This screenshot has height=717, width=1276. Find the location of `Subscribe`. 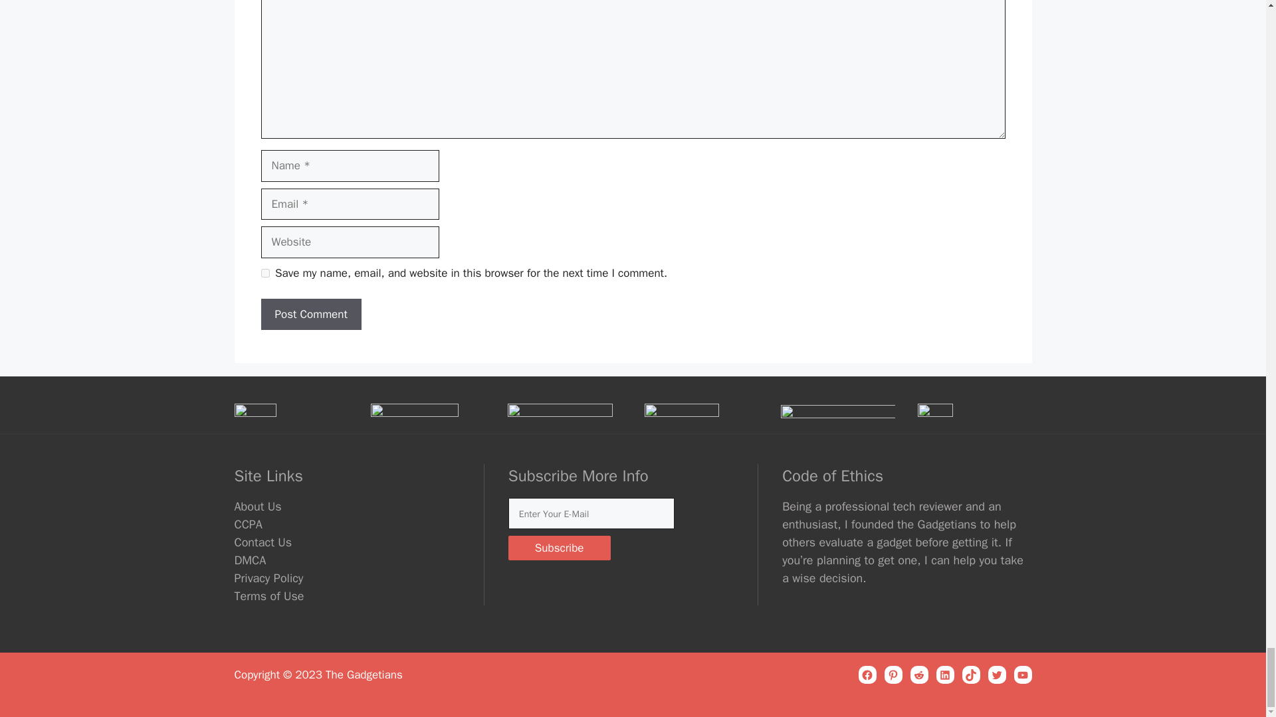

Subscribe is located at coordinates (560, 547).